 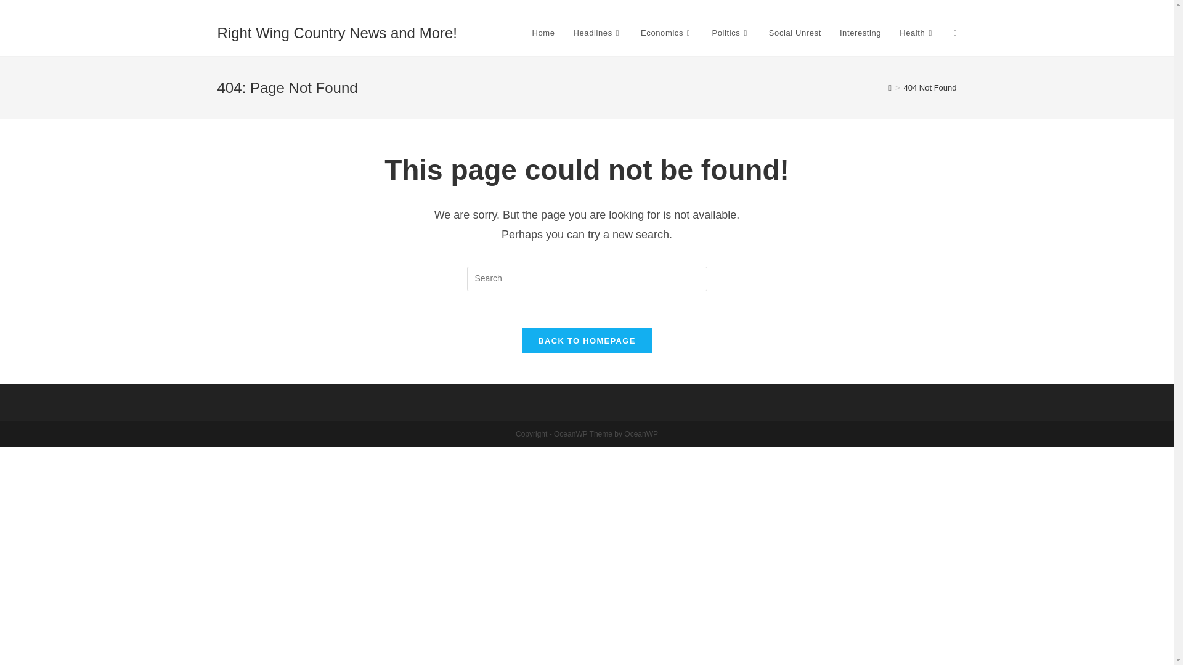 What do you see at coordinates (667, 33) in the screenshot?
I see `Economics` at bounding box center [667, 33].